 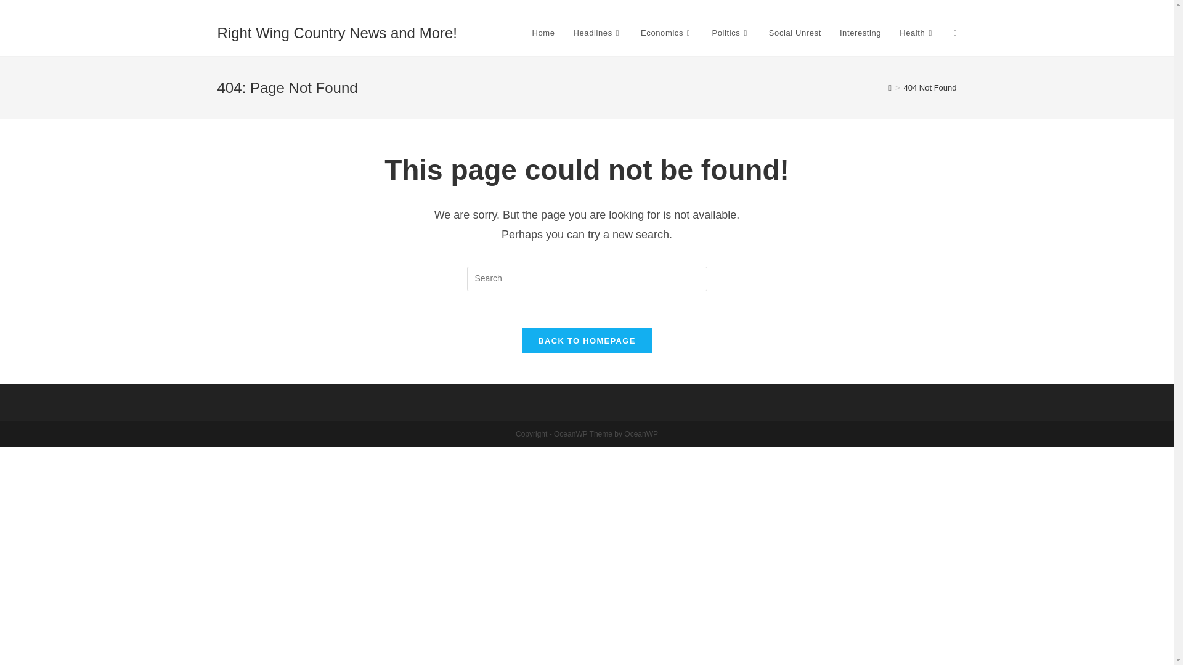 What do you see at coordinates (667, 33) in the screenshot?
I see `Economics` at bounding box center [667, 33].